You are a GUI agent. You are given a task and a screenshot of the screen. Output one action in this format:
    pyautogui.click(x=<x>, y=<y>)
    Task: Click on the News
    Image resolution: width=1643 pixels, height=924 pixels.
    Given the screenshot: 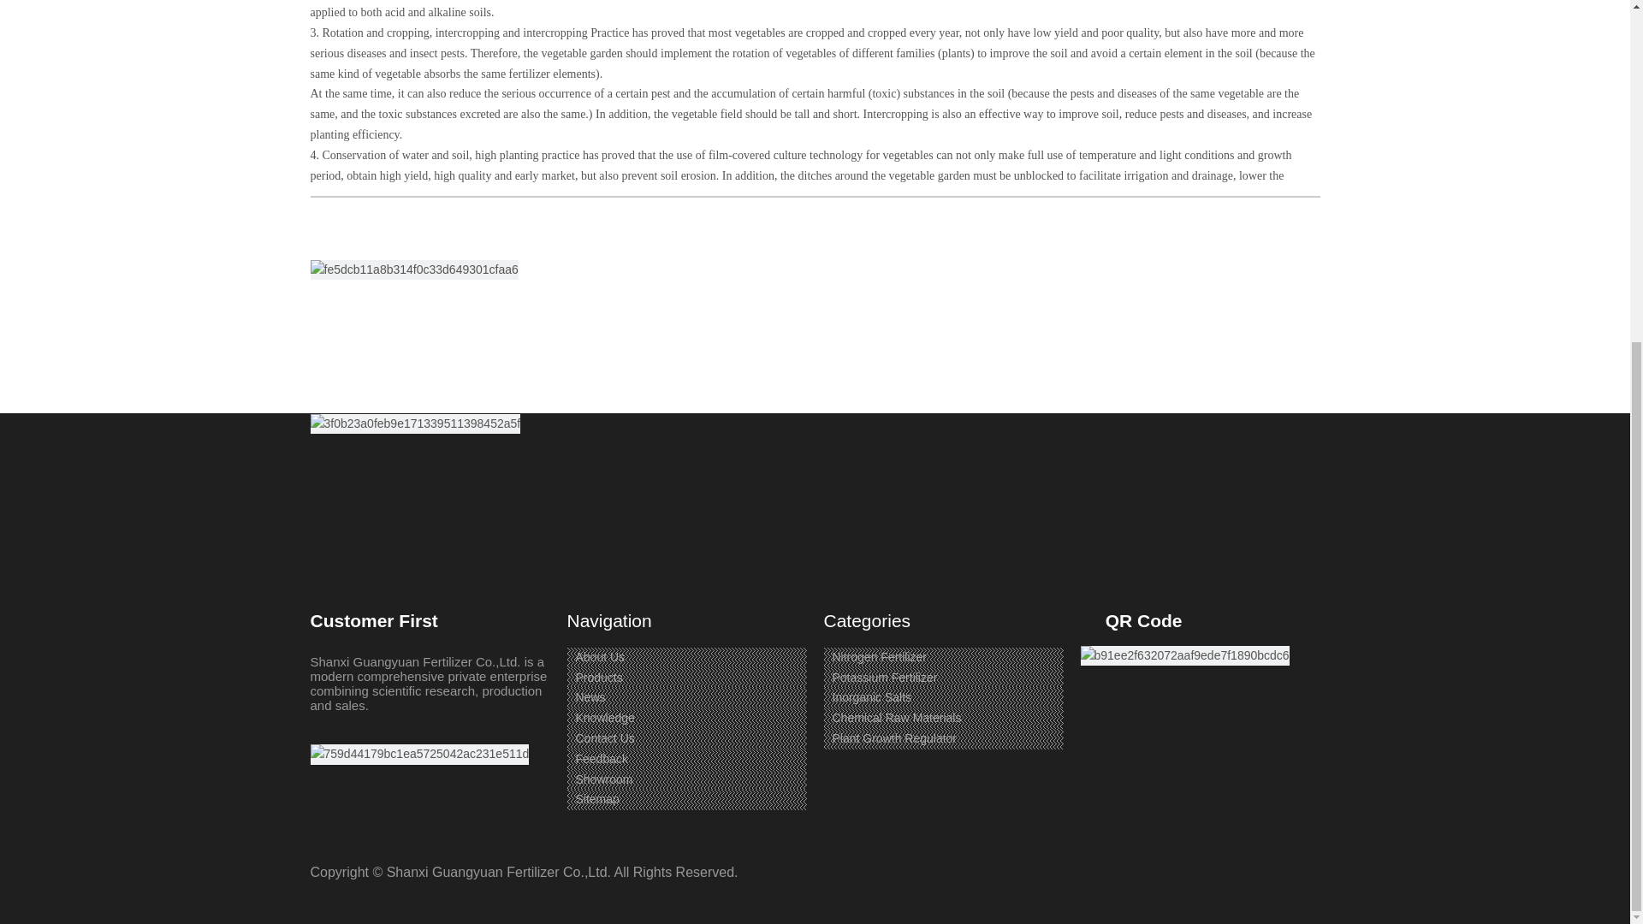 What is the action you would take?
    pyautogui.click(x=590, y=696)
    